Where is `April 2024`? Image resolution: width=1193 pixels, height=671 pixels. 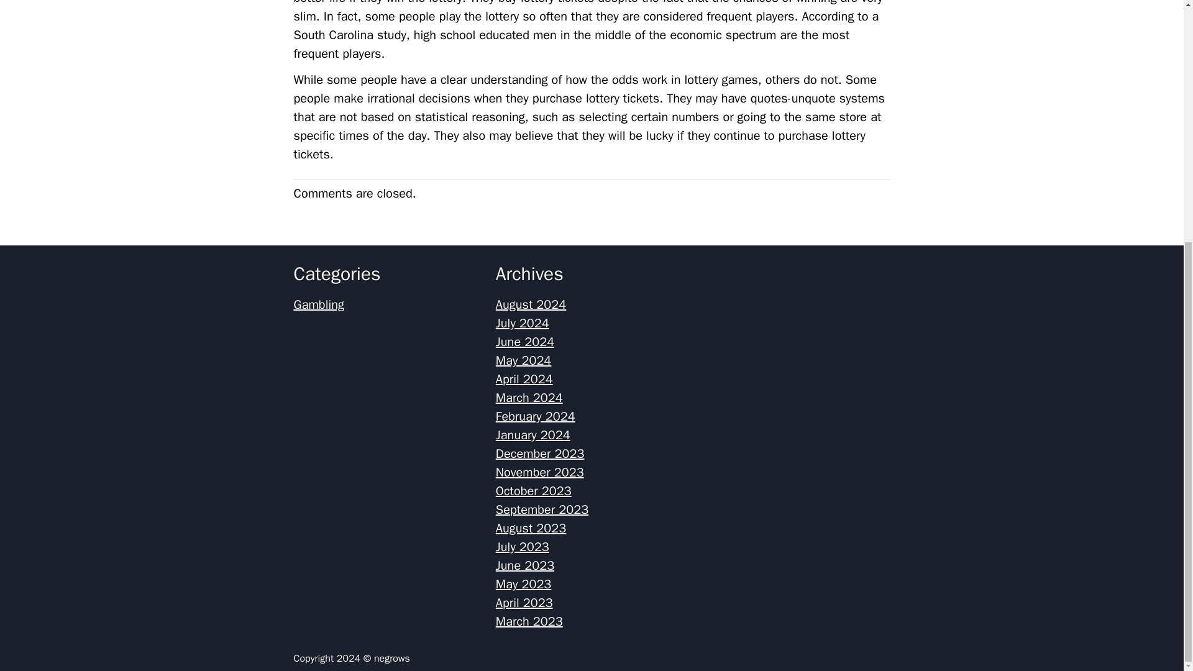 April 2024 is located at coordinates (524, 379).